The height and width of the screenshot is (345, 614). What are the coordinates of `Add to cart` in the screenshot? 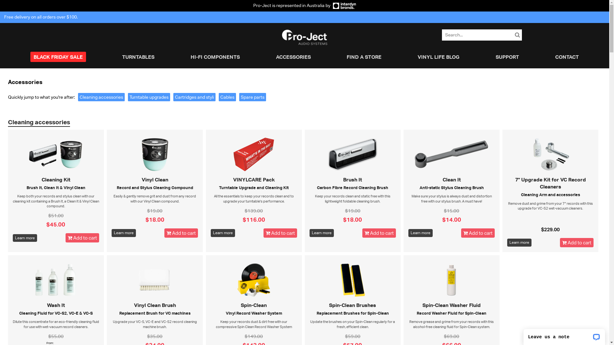 It's located at (181, 233).